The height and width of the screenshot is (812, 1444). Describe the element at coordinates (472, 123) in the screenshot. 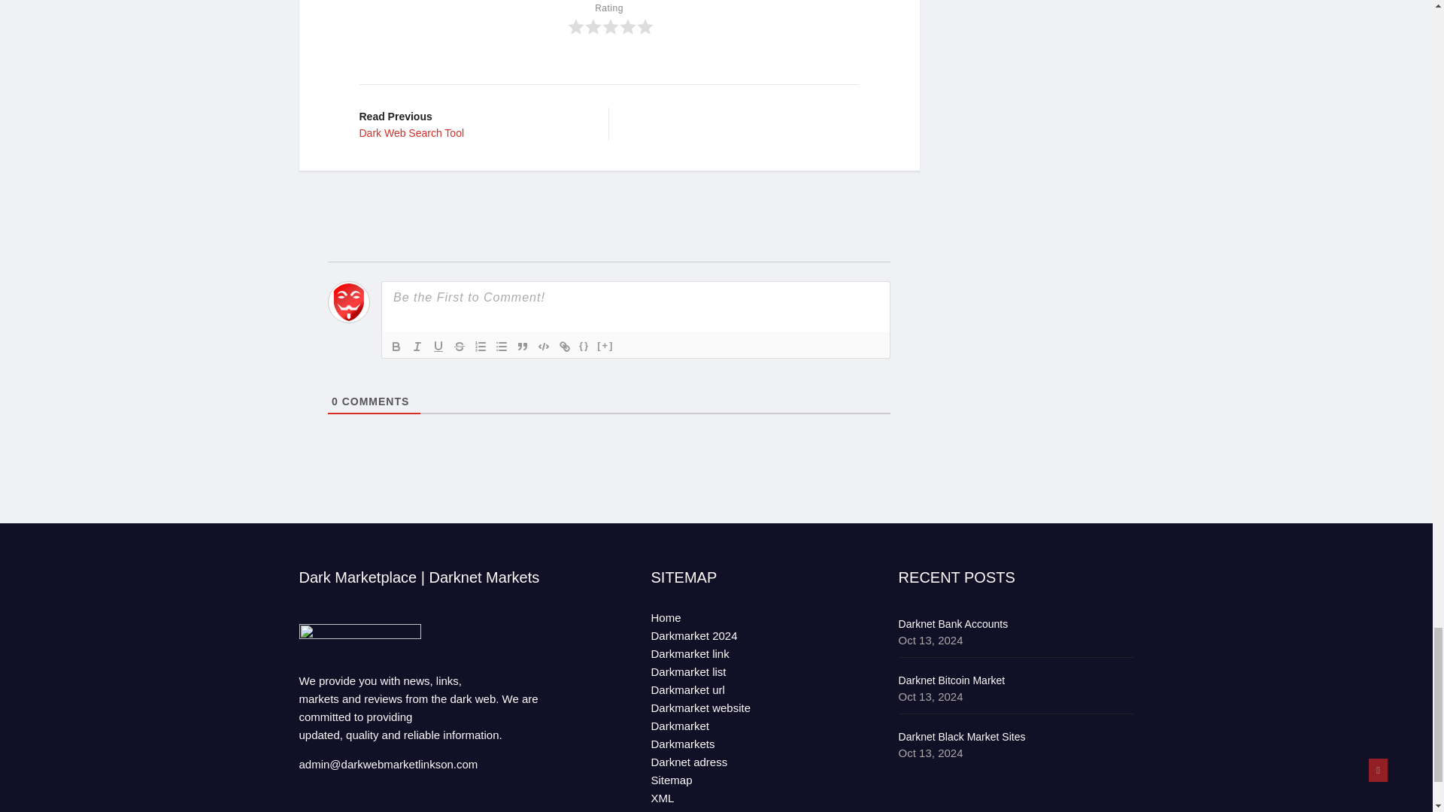

I see `Italic` at that location.